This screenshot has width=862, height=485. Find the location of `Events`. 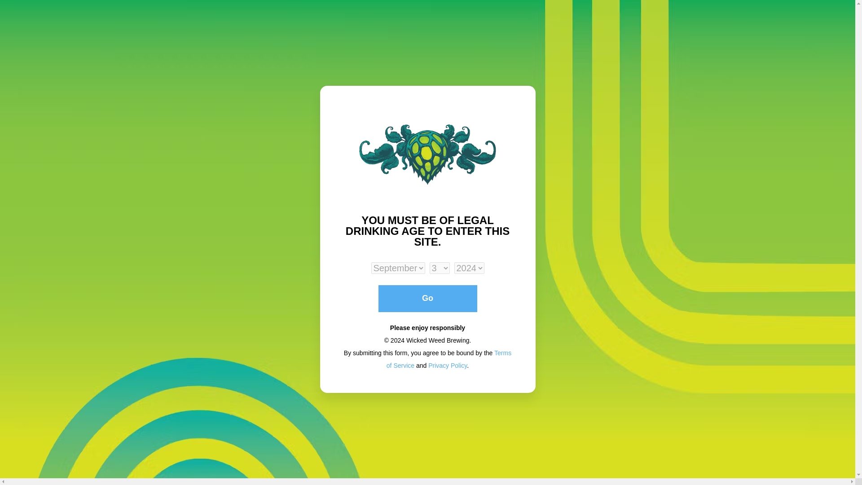

Events is located at coordinates (50, 281).